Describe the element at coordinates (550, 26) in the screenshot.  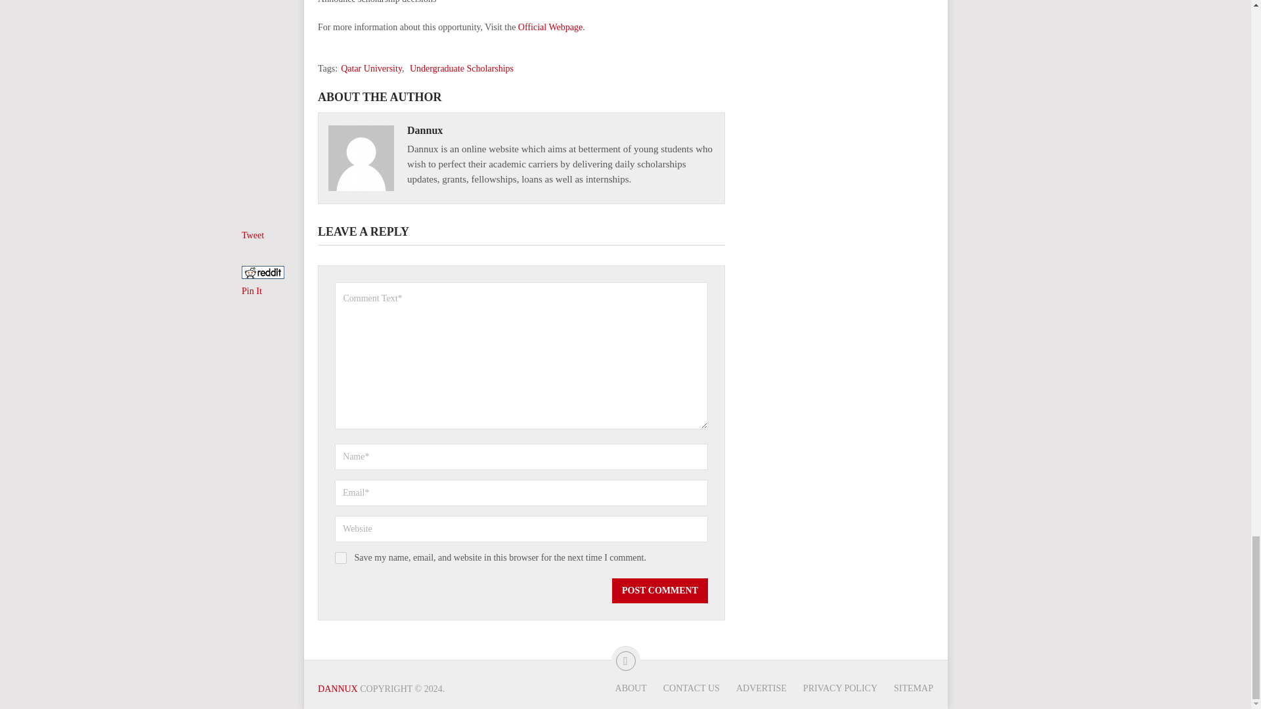
I see `Official Webpage` at that location.